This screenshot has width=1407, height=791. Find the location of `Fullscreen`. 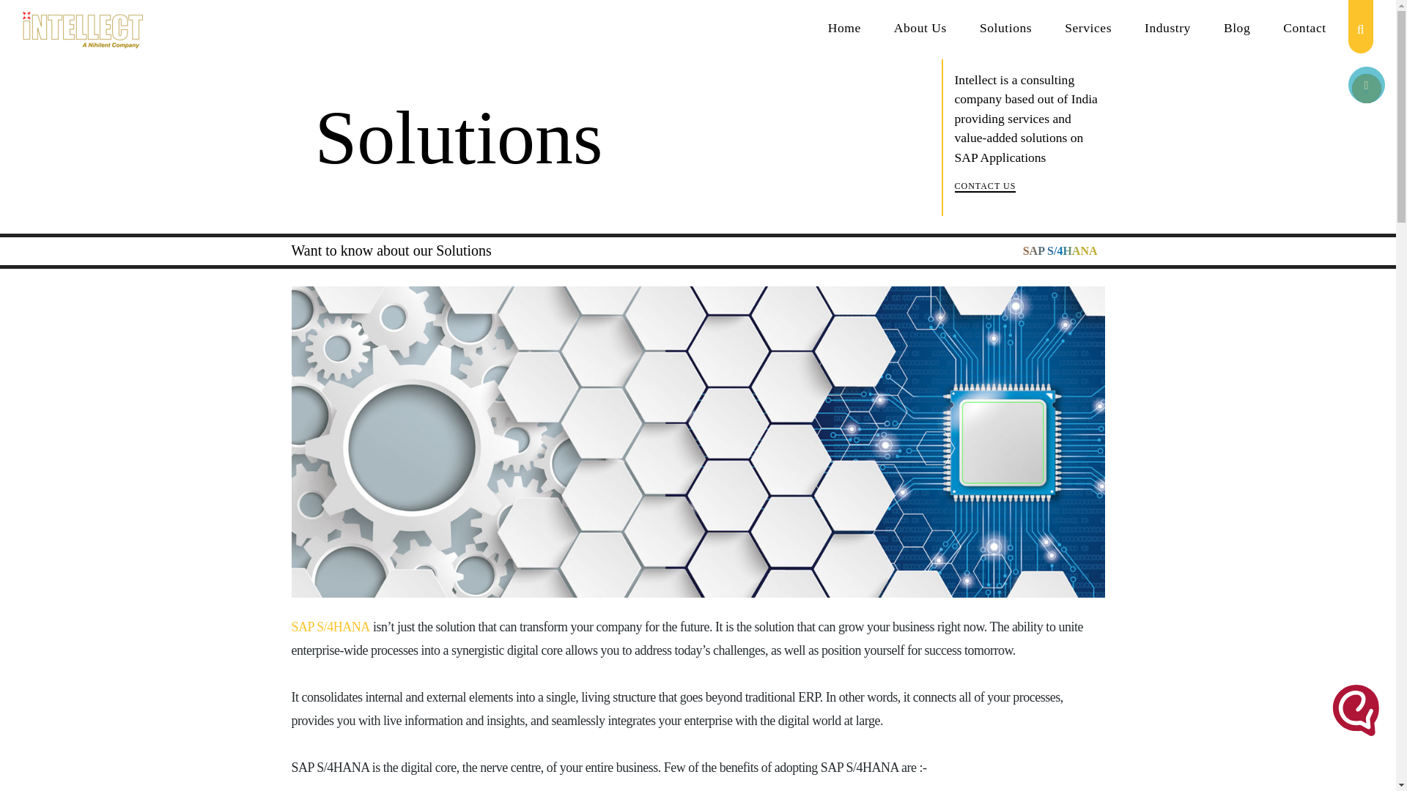

Fullscreen is located at coordinates (1367, 89).